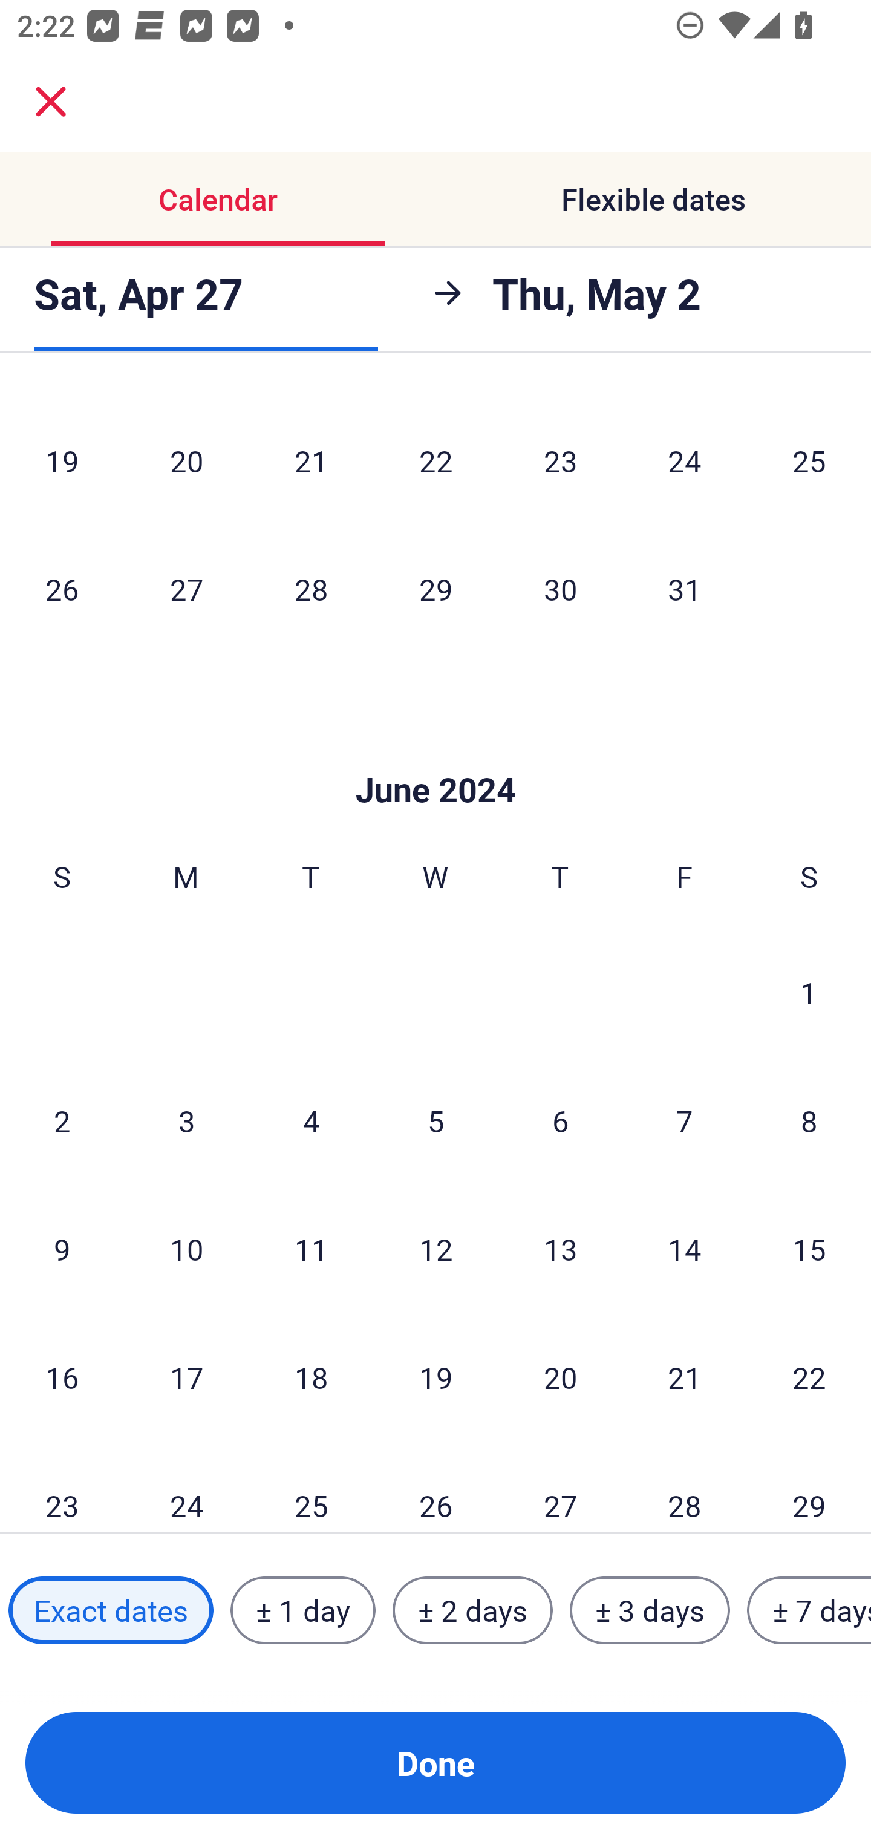  I want to click on 19 Wednesday, June 19, 2024, so click(435, 1377).